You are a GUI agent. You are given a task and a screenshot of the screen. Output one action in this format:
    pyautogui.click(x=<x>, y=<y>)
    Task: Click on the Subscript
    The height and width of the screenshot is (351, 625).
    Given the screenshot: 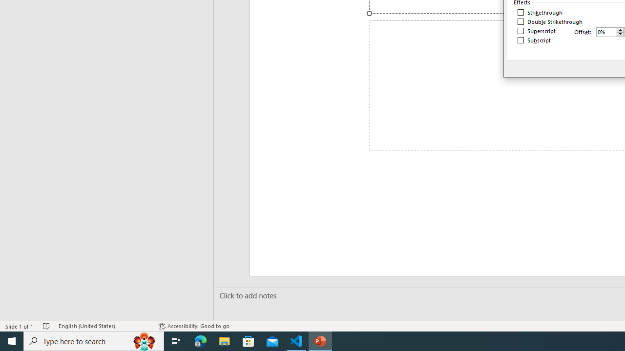 What is the action you would take?
    pyautogui.click(x=534, y=40)
    